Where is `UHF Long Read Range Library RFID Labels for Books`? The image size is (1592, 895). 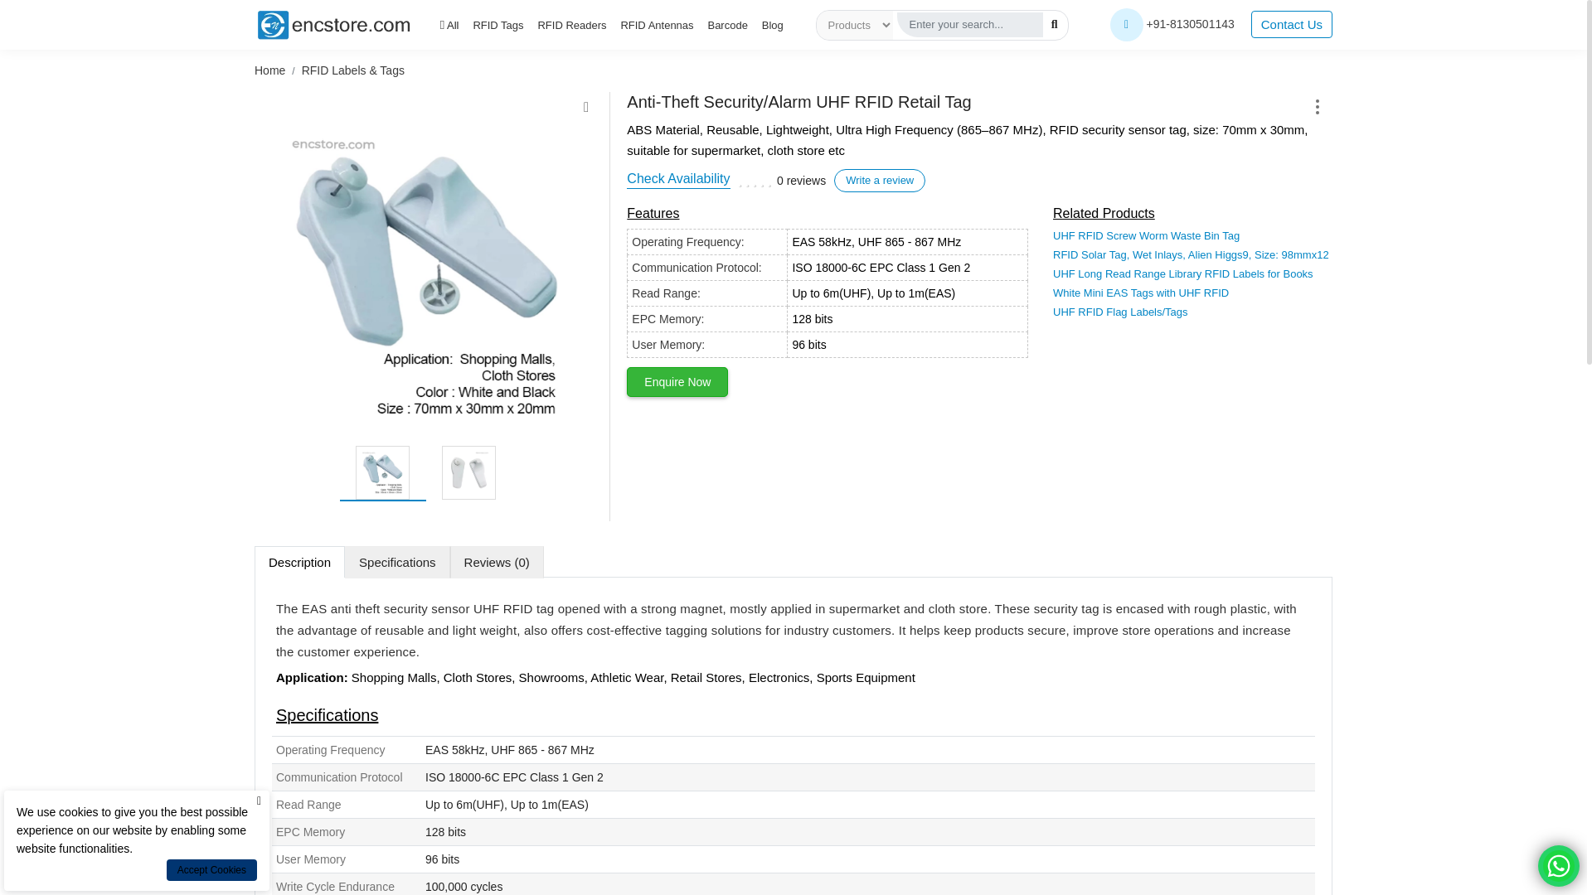 UHF Long Read Range Library RFID Labels for Books is located at coordinates (1182, 273).